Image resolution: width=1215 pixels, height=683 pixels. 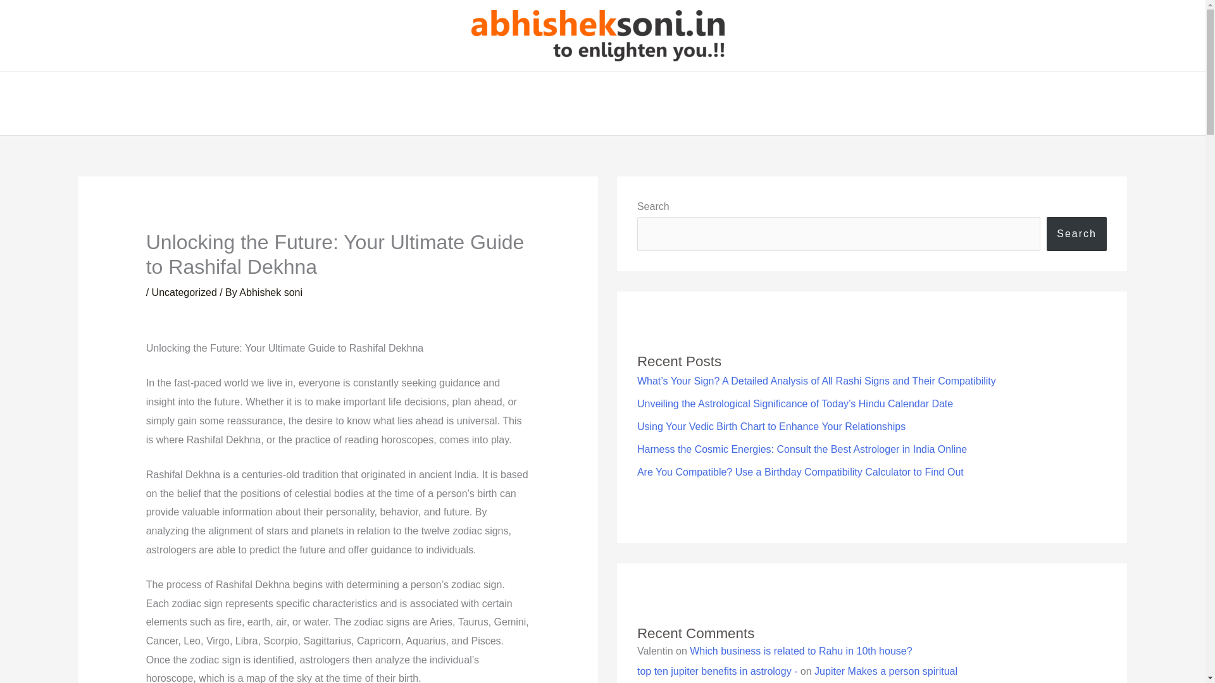 I want to click on CONTACT US, so click(x=785, y=104).